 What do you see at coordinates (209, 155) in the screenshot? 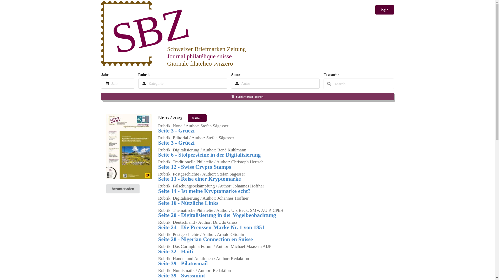
I see `Seite 6 - Stolpersteine in der Digitalisierung` at bounding box center [209, 155].